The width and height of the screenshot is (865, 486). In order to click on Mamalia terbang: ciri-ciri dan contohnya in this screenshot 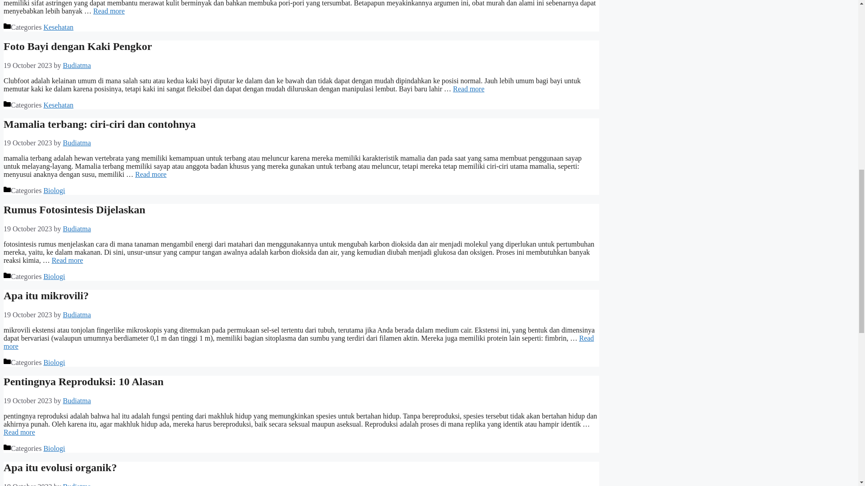, I will do `click(100, 124)`.